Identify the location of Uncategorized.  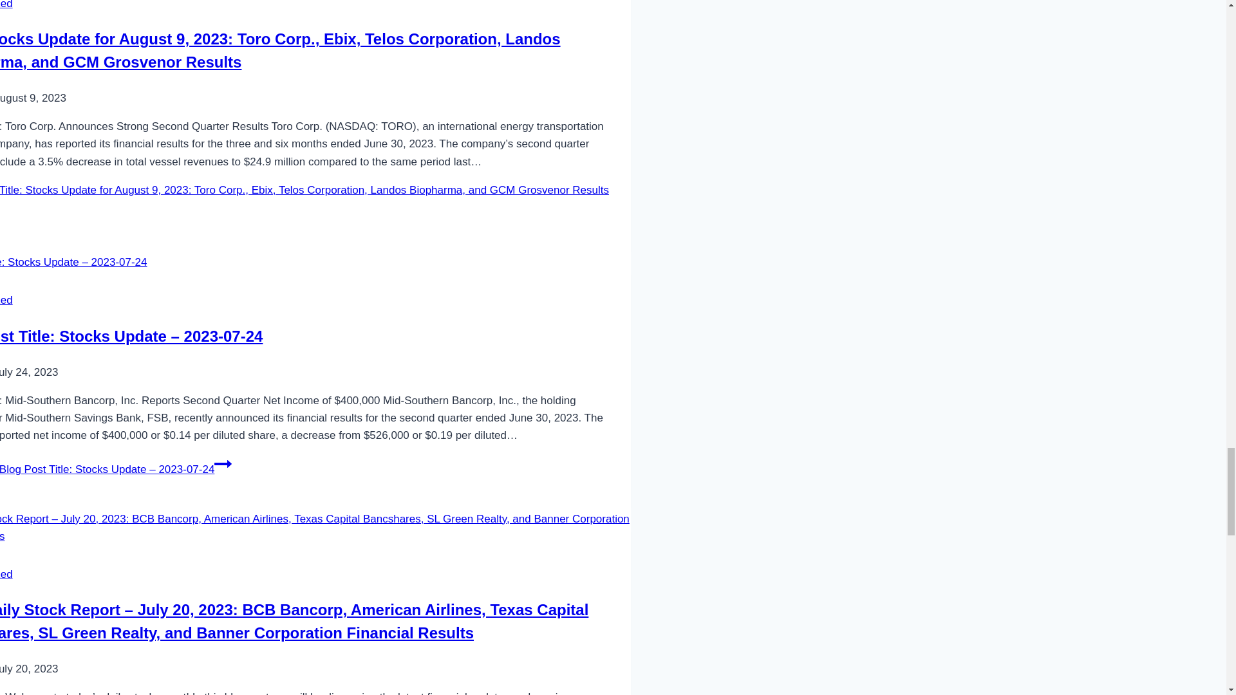
(6, 300).